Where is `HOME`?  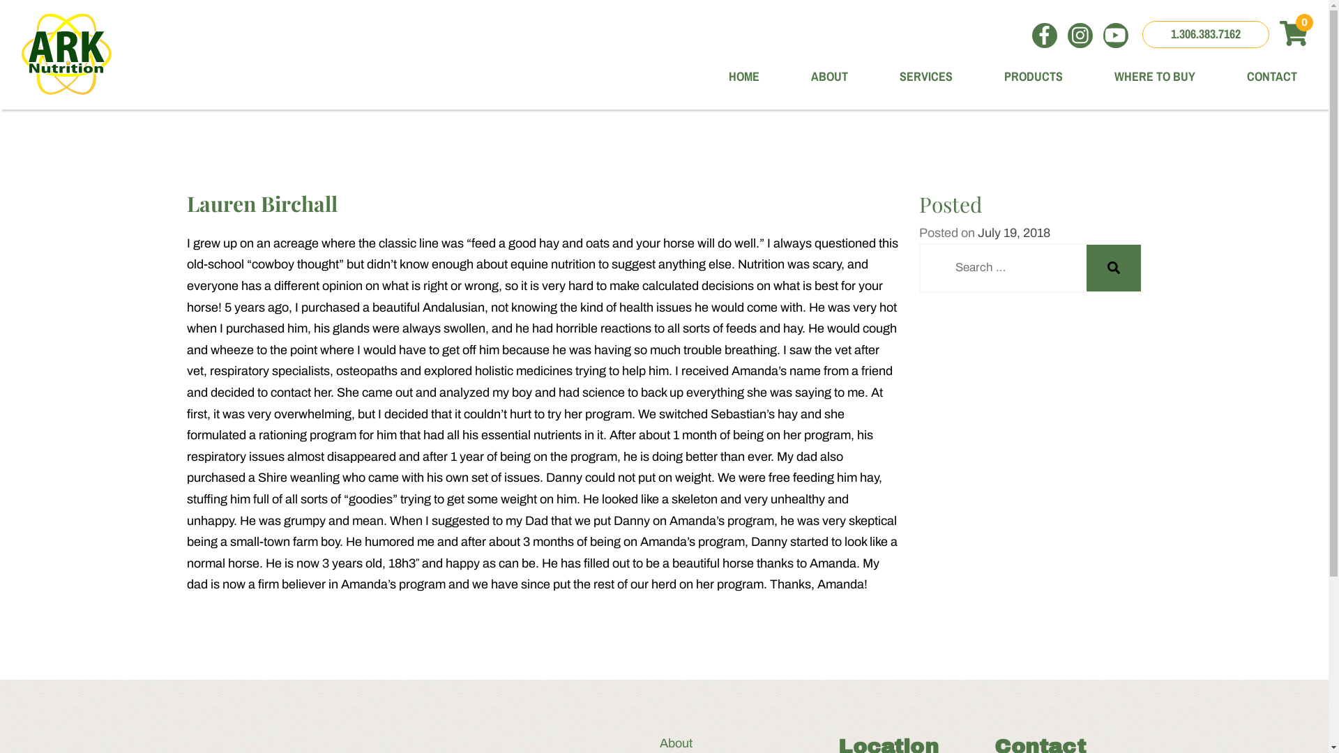
HOME is located at coordinates (727, 77).